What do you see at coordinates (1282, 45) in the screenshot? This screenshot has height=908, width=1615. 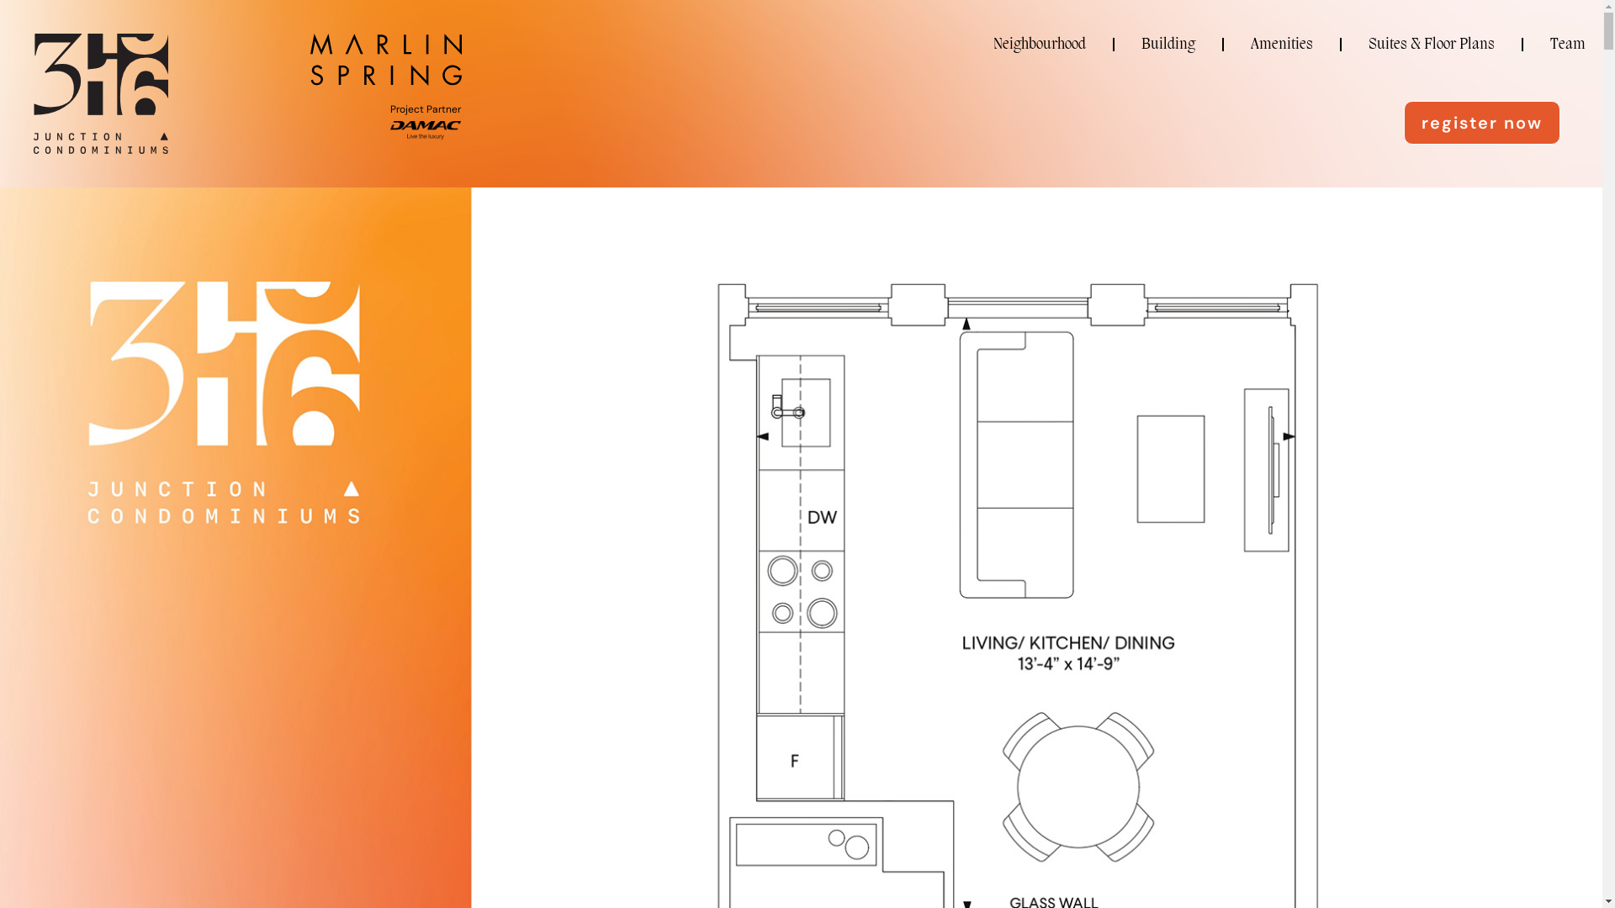 I see `Amenities` at bounding box center [1282, 45].